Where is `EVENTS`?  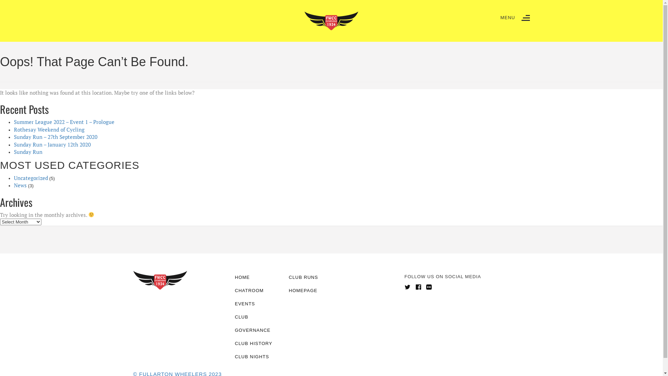 EVENTS is located at coordinates (230, 48).